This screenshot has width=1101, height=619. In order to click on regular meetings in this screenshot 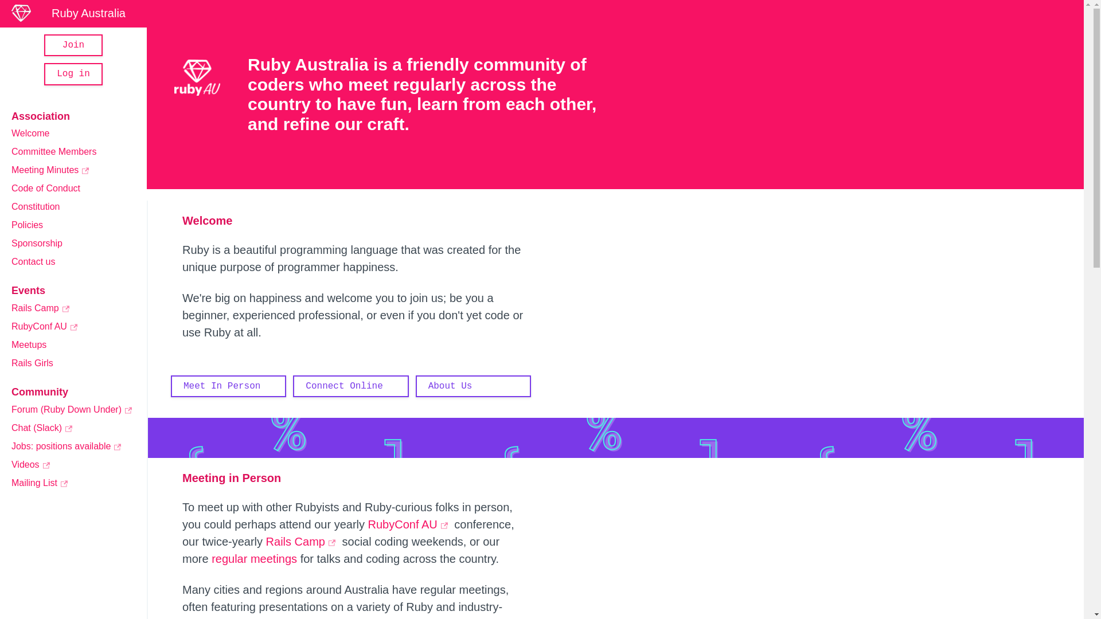, I will do `click(255, 559)`.